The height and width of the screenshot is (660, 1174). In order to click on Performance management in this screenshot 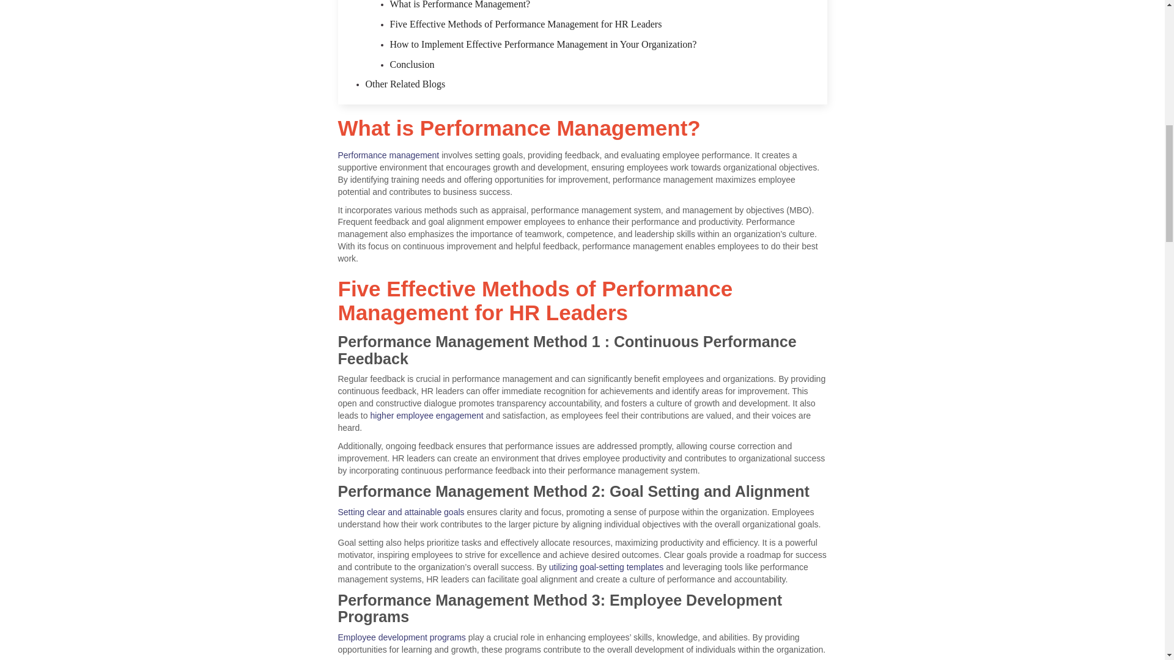, I will do `click(388, 155)`.